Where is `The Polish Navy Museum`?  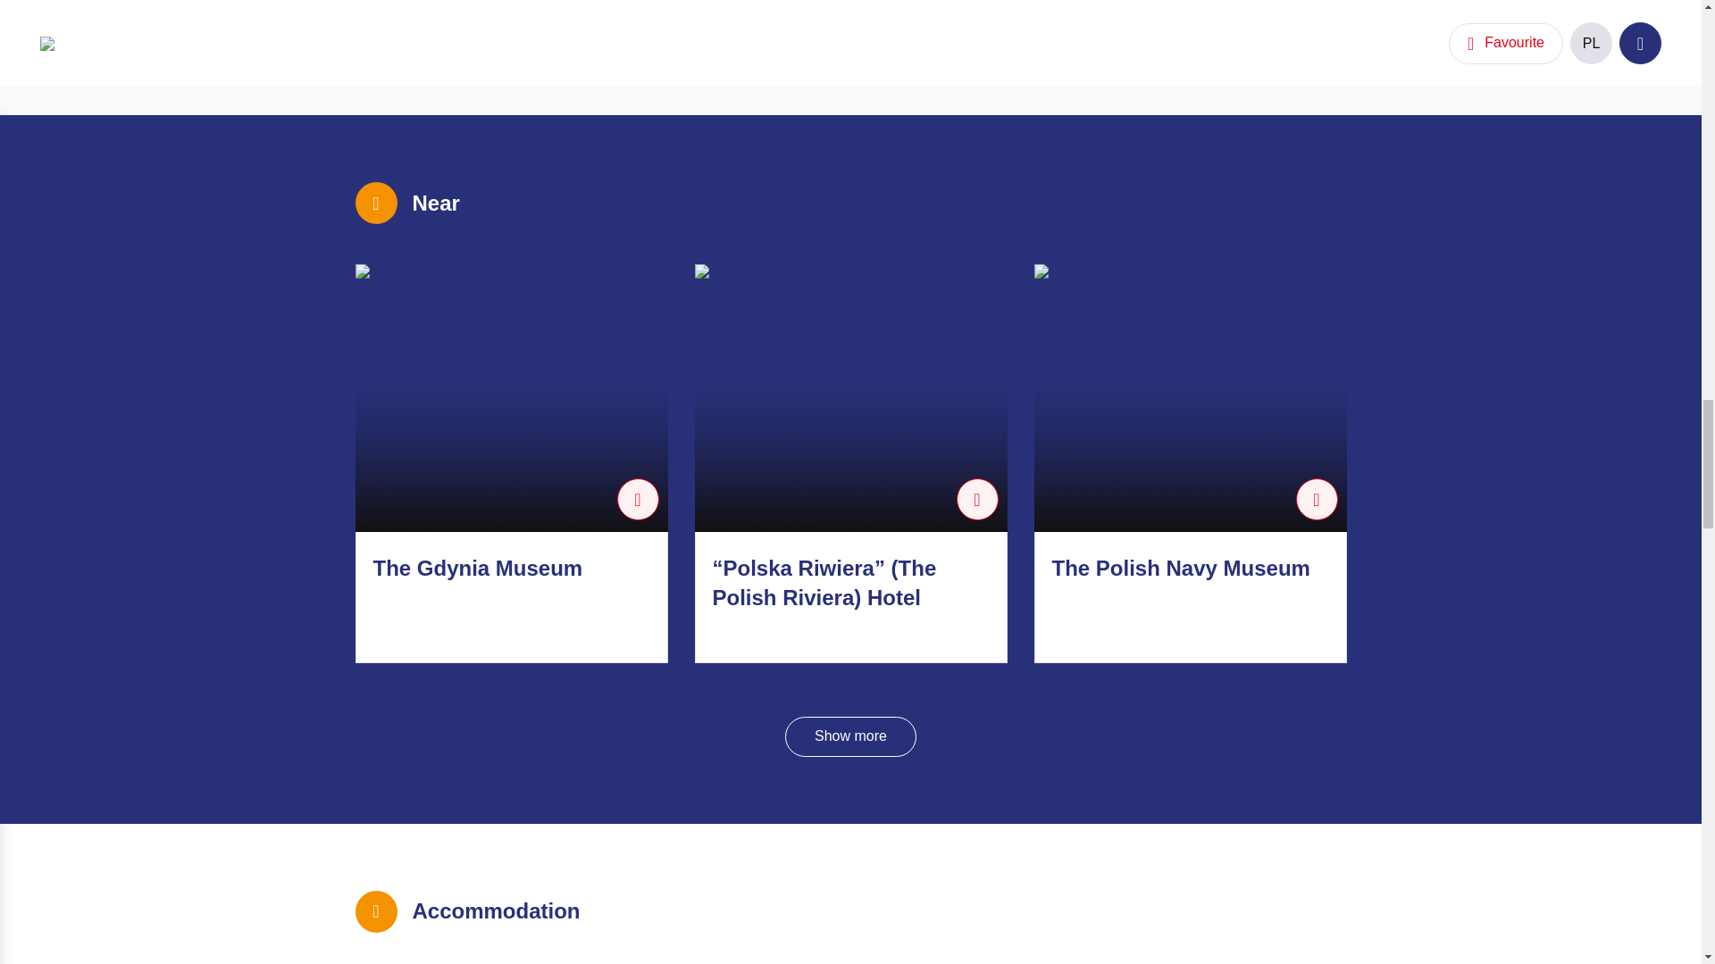
The Polish Navy Museum is located at coordinates (1181, 568).